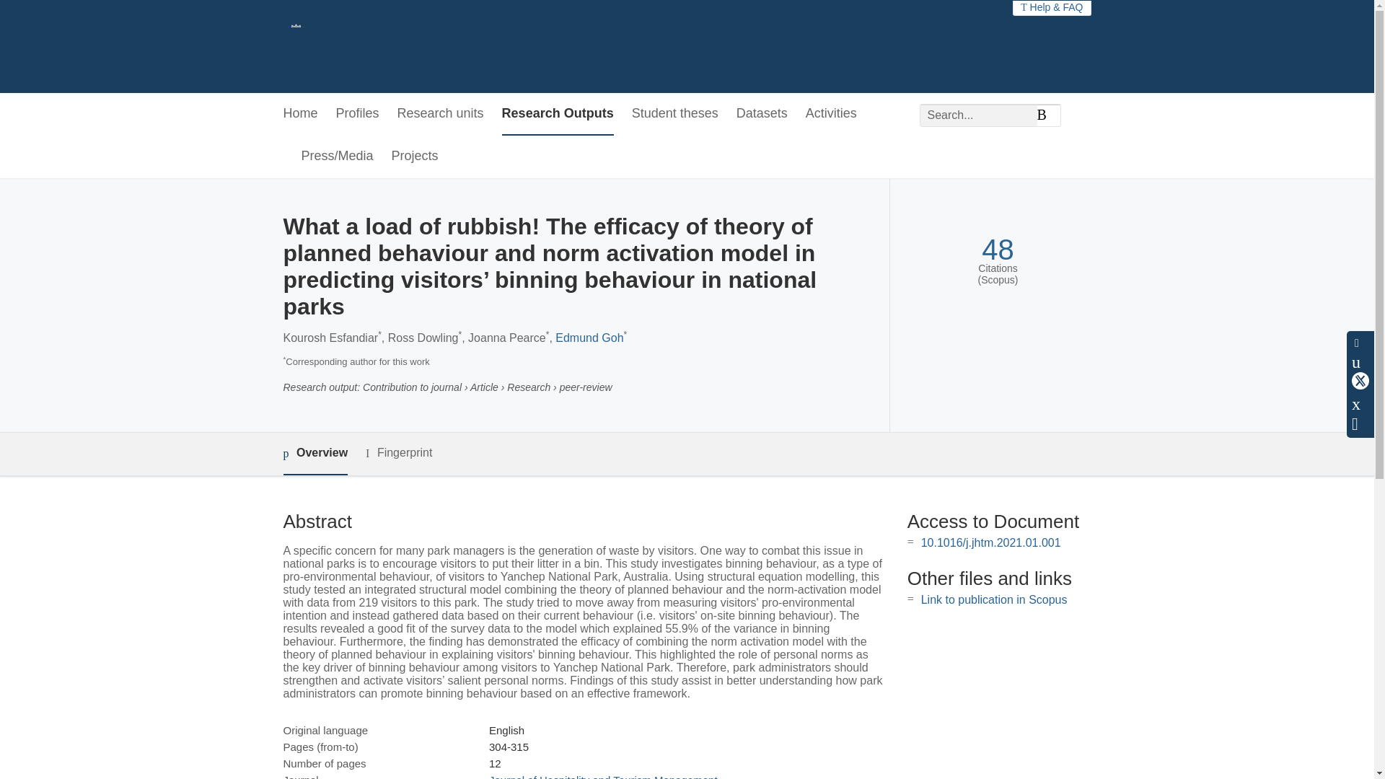  I want to click on Link to publication in Scopus, so click(994, 599).